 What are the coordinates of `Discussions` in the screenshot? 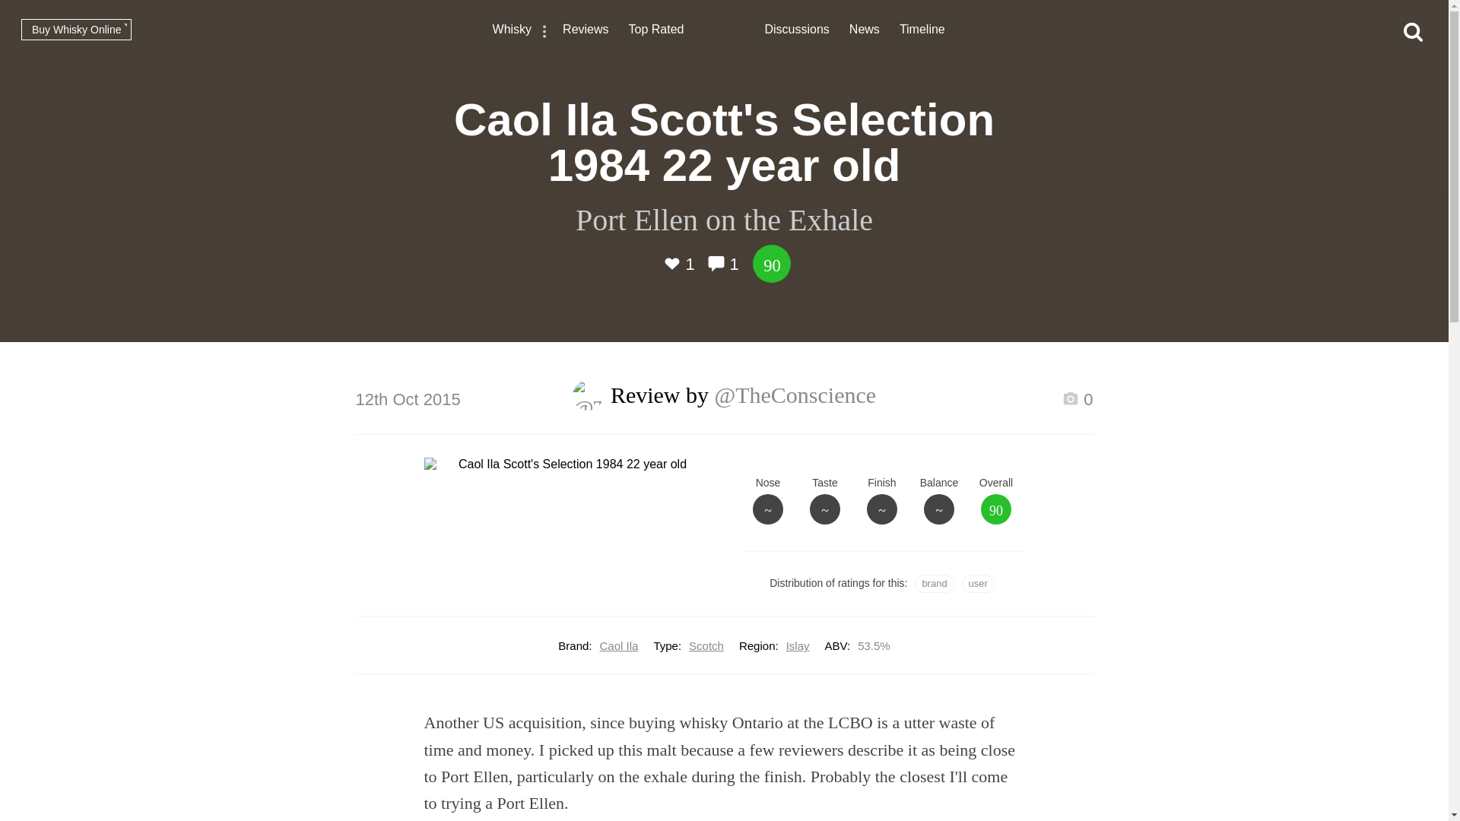 It's located at (797, 31).